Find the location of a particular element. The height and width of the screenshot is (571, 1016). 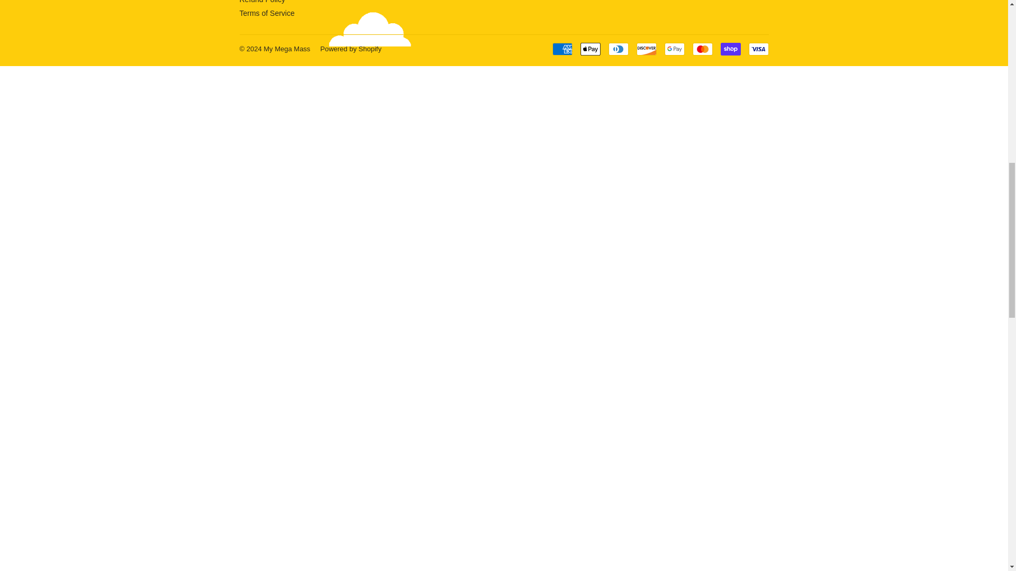

Google Pay is located at coordinates (674, 49).